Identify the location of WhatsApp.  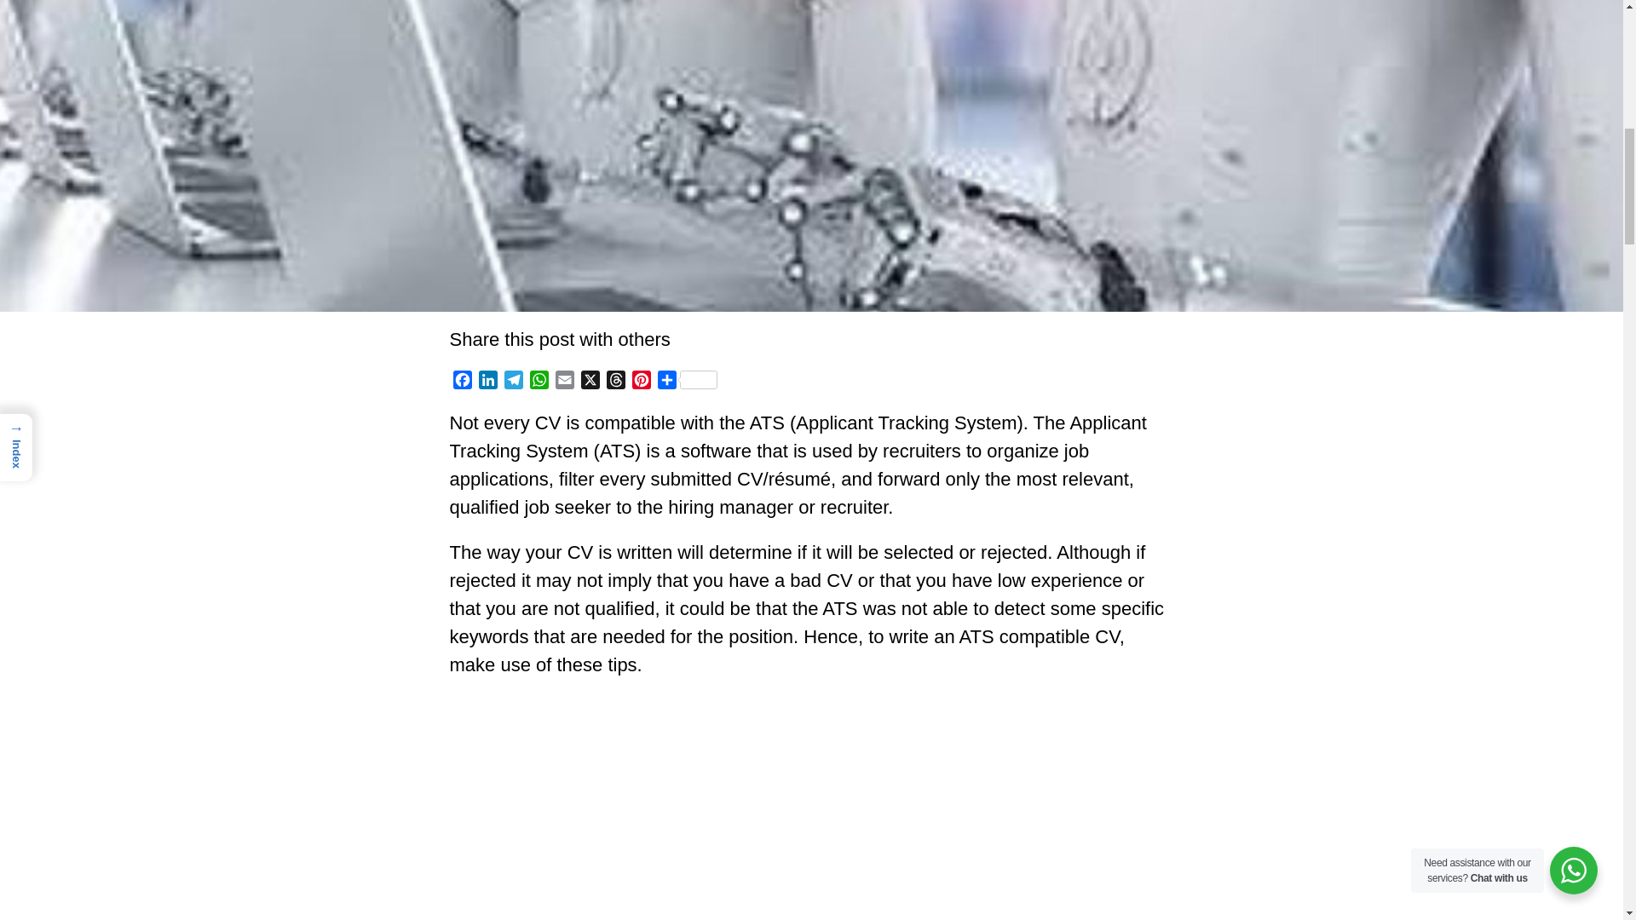
(539, 382).